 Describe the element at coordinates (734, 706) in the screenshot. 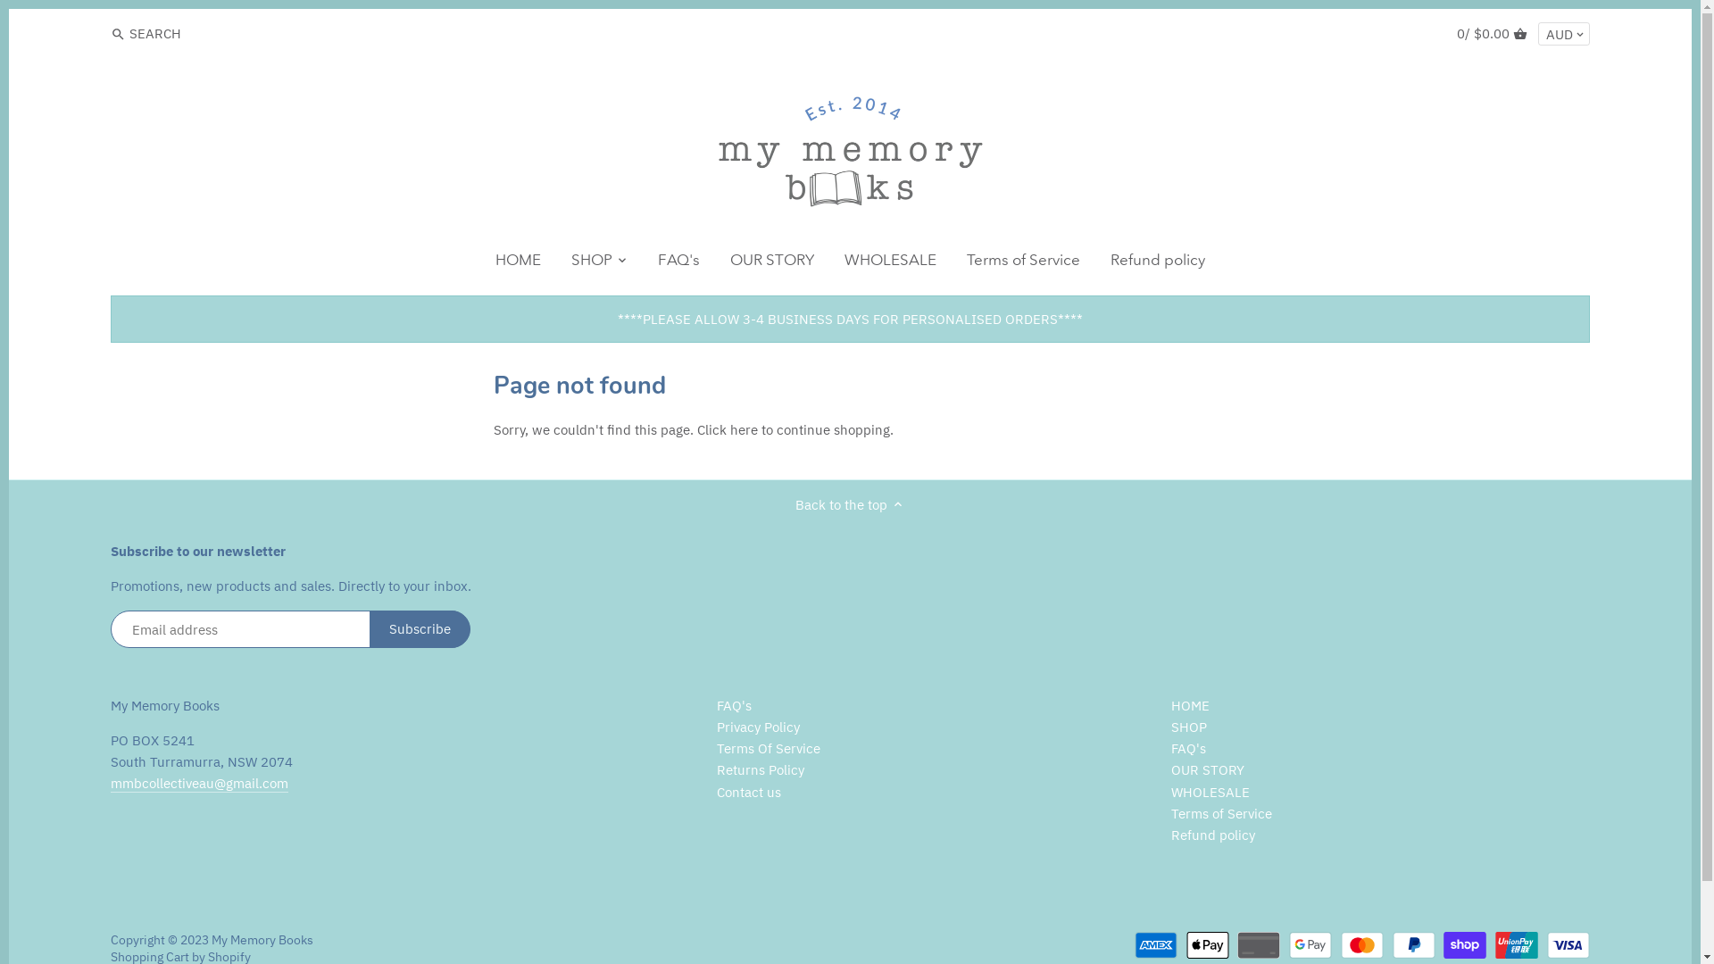

I see `FAQ's` at that location.